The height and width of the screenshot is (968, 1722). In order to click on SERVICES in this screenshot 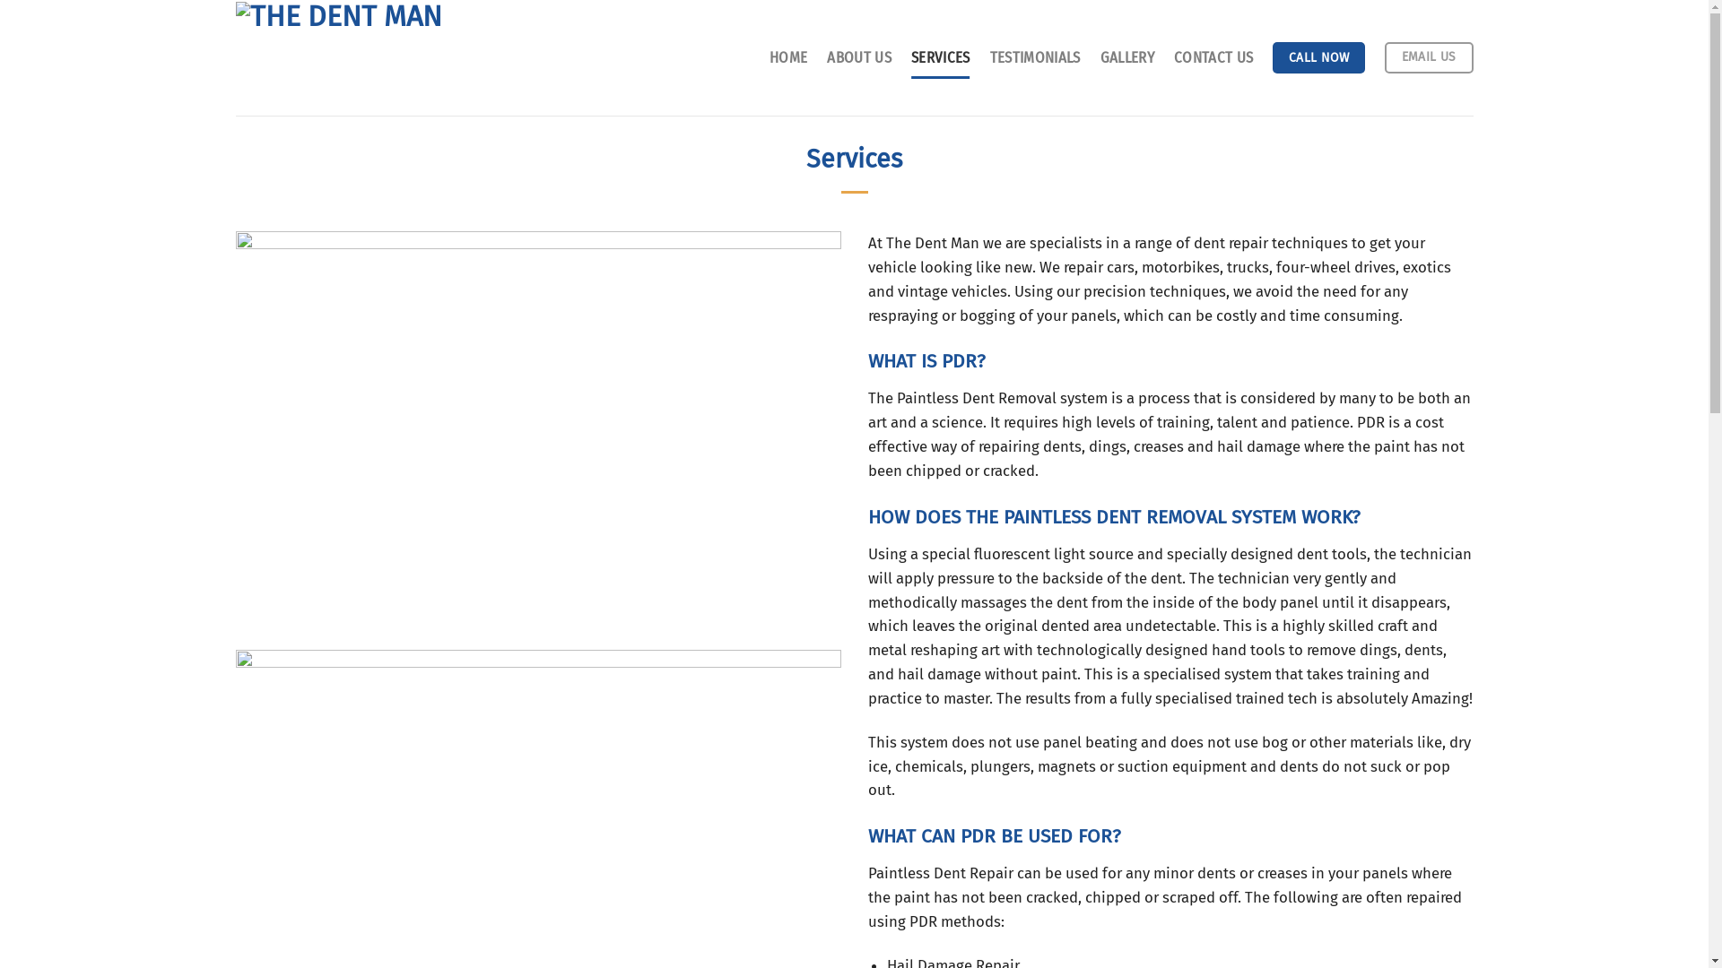, I will do `click(941, 57)`.